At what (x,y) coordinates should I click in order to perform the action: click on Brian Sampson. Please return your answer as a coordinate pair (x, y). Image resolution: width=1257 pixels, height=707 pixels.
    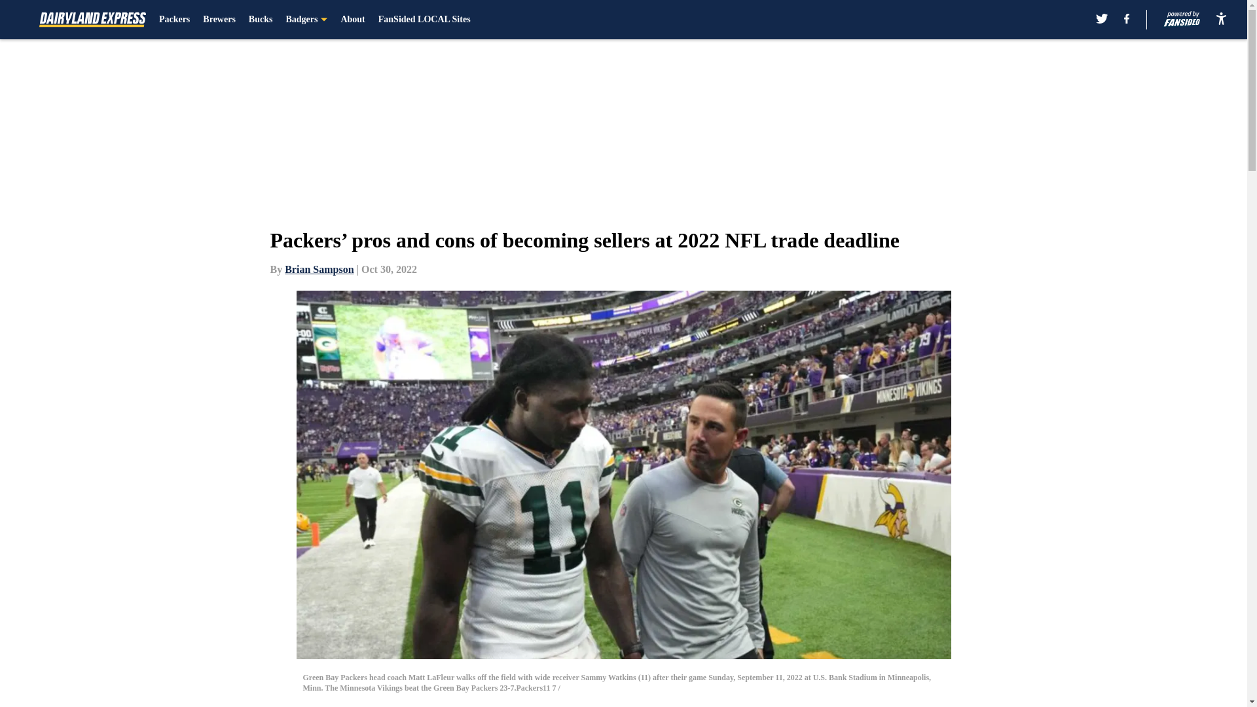
    Looking at the image, I should click on (319, 269).